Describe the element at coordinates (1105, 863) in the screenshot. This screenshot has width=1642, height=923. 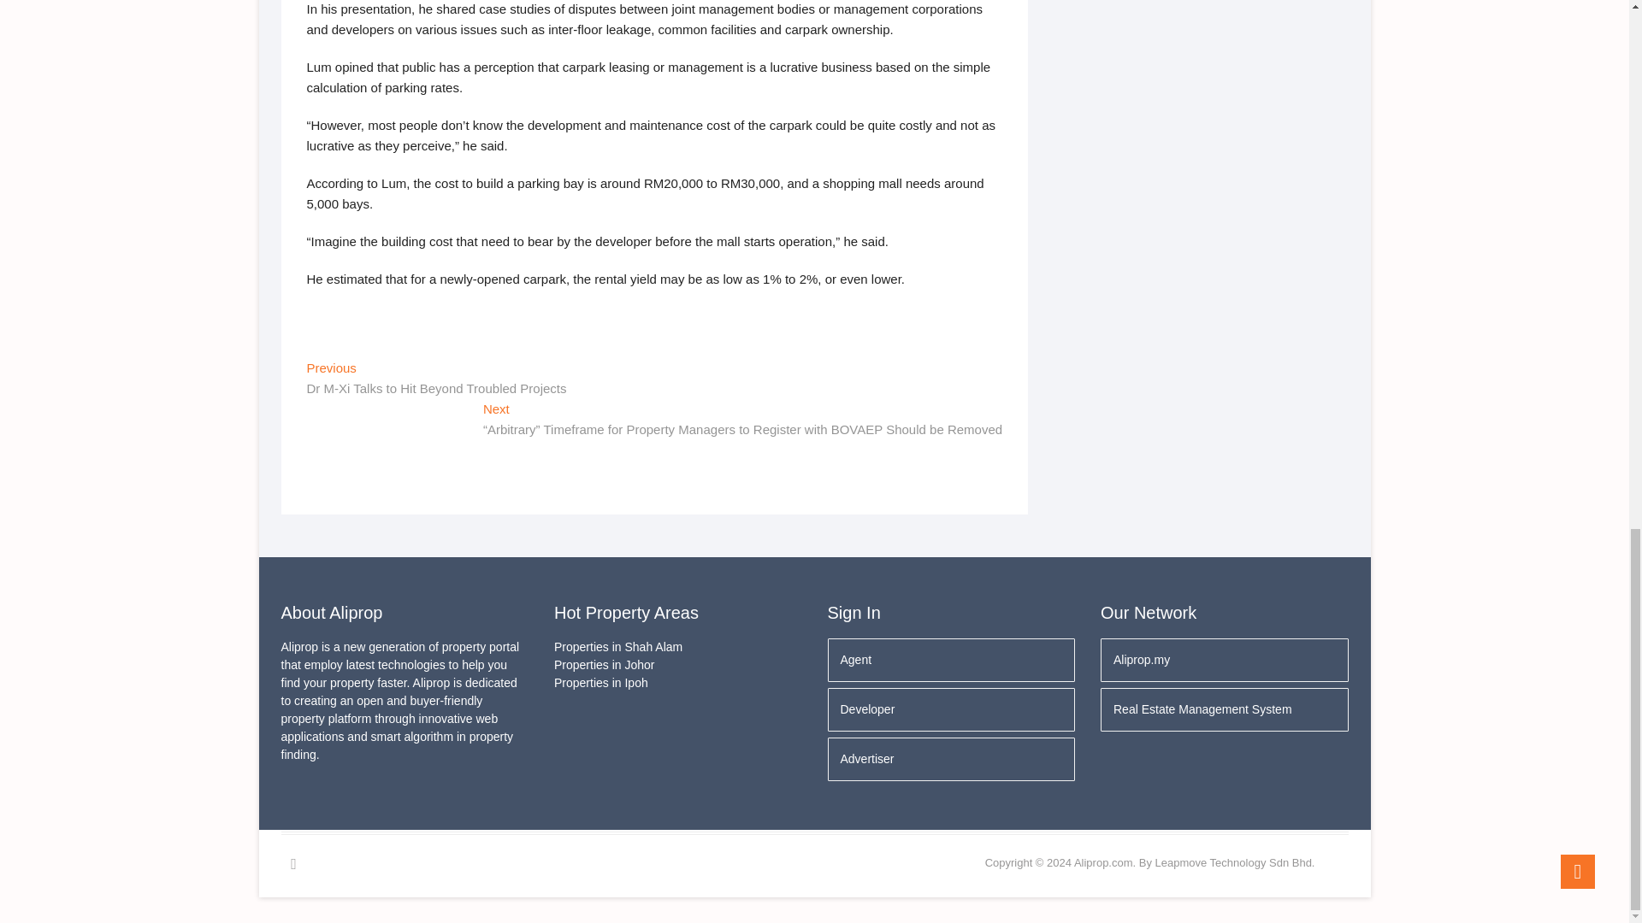
I see `Aliprop.com.` at that location.